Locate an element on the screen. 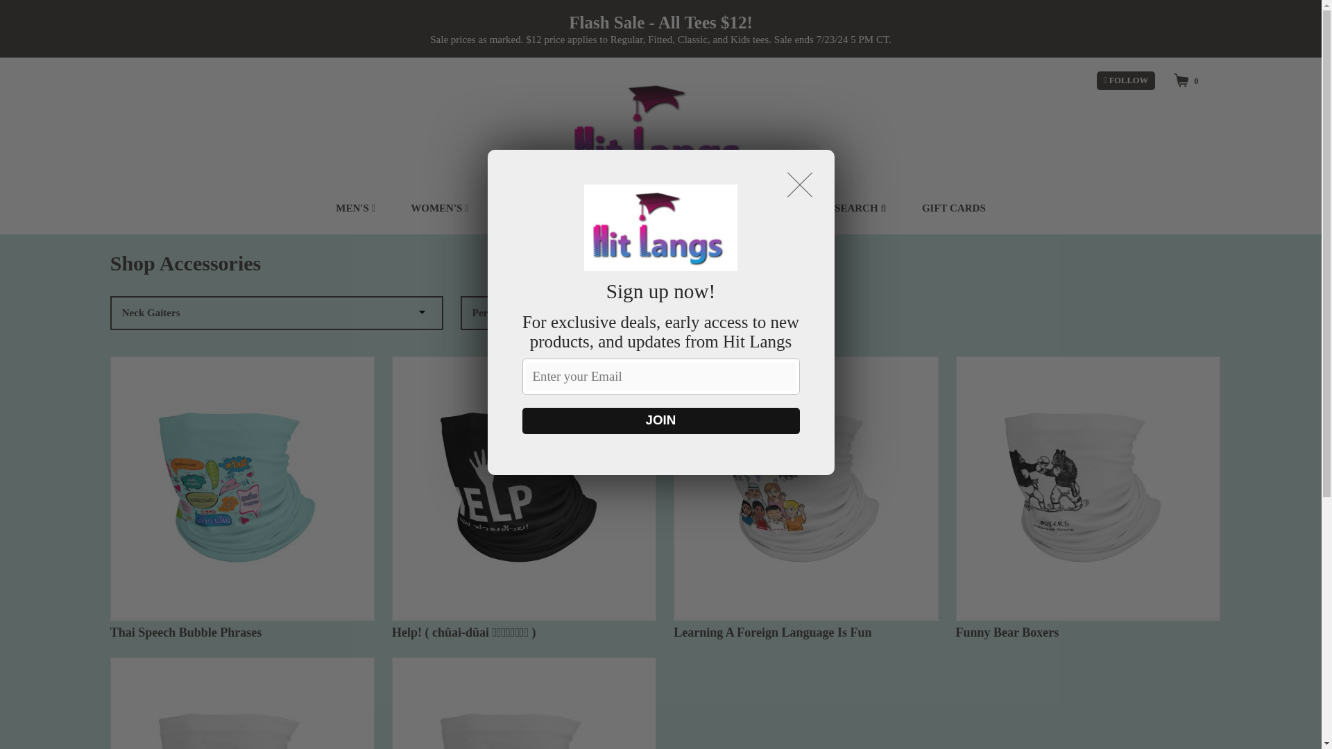  KIDS is located at coordinates (520, 208).